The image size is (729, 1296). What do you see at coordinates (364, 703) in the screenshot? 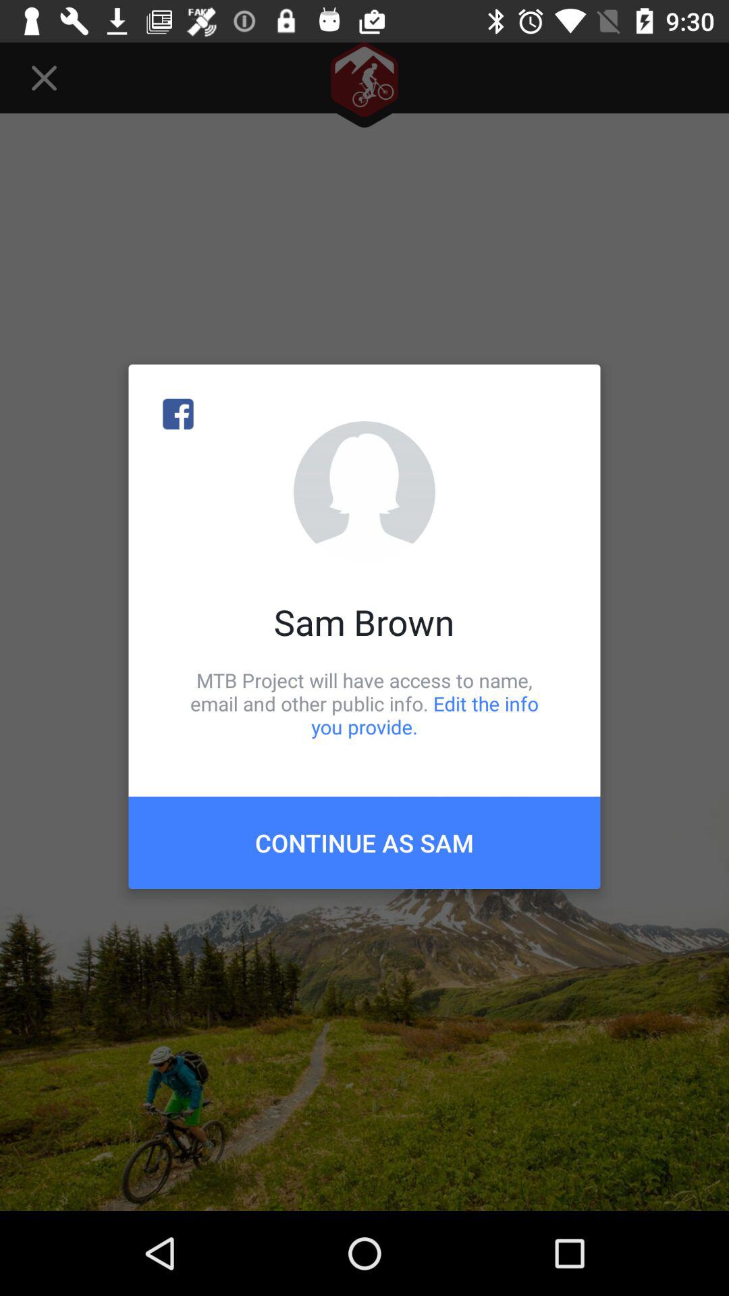
I see `launch the mtb project will item` at bounding box center [364, 703].